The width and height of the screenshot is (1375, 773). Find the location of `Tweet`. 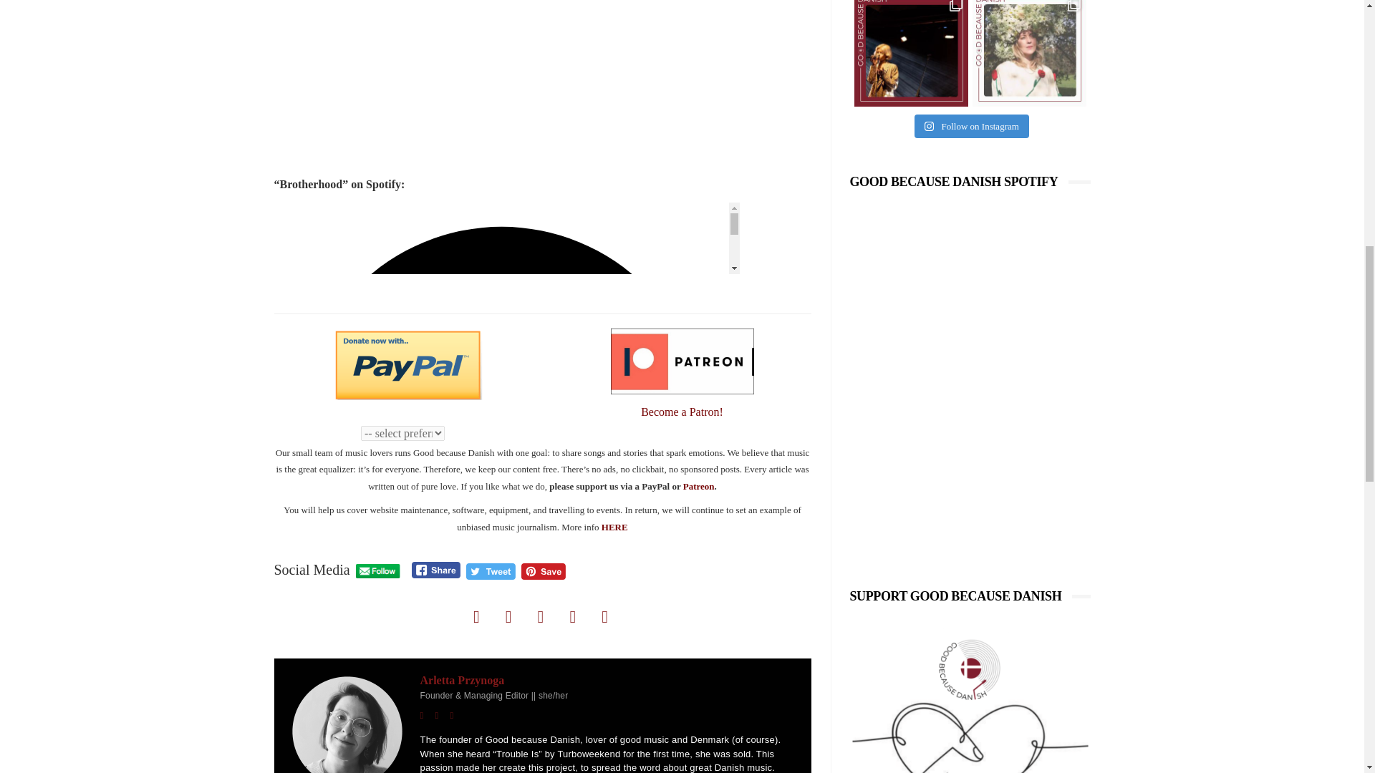

Tweet is located at coordinates (491, 571).